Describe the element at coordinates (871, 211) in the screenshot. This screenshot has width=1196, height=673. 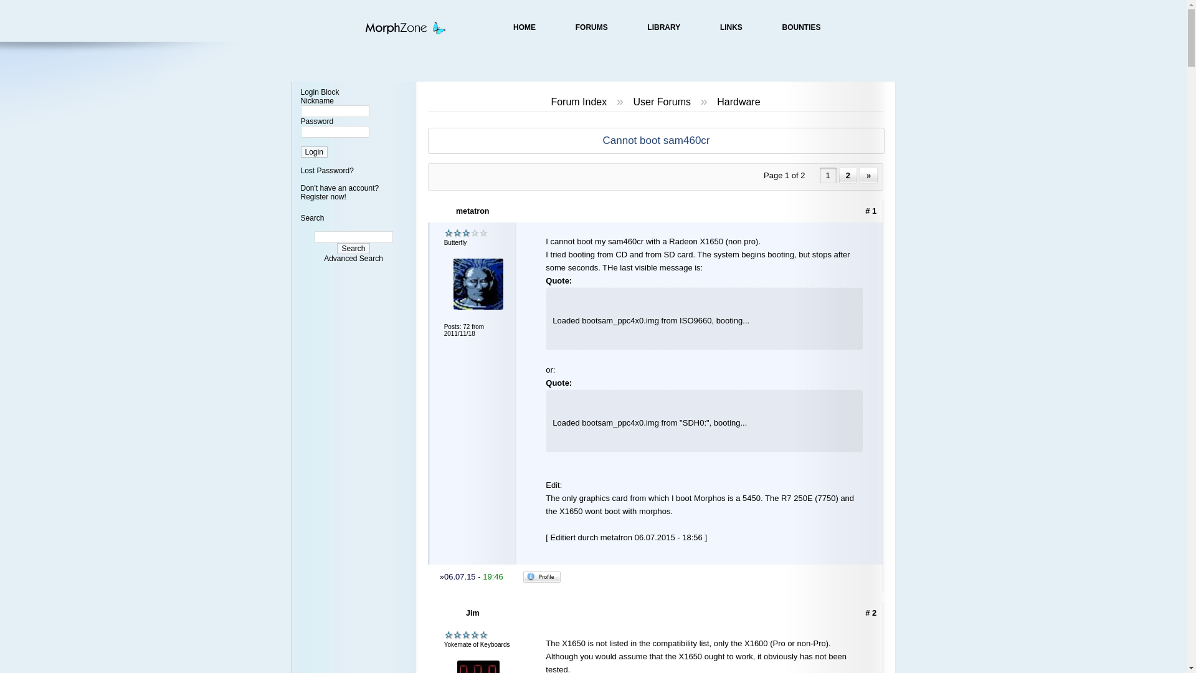
I see `Show alone this post...` at that location.